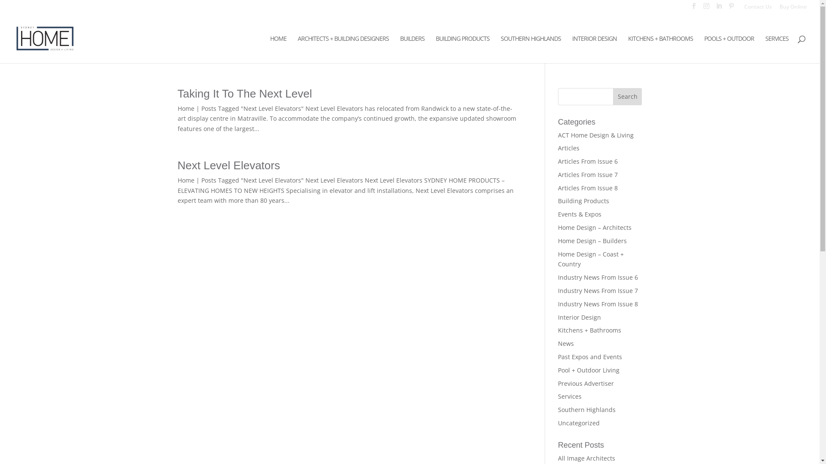 The image size is (826, 464). I want to click on Articles From Issue 8, so click(588, 188).